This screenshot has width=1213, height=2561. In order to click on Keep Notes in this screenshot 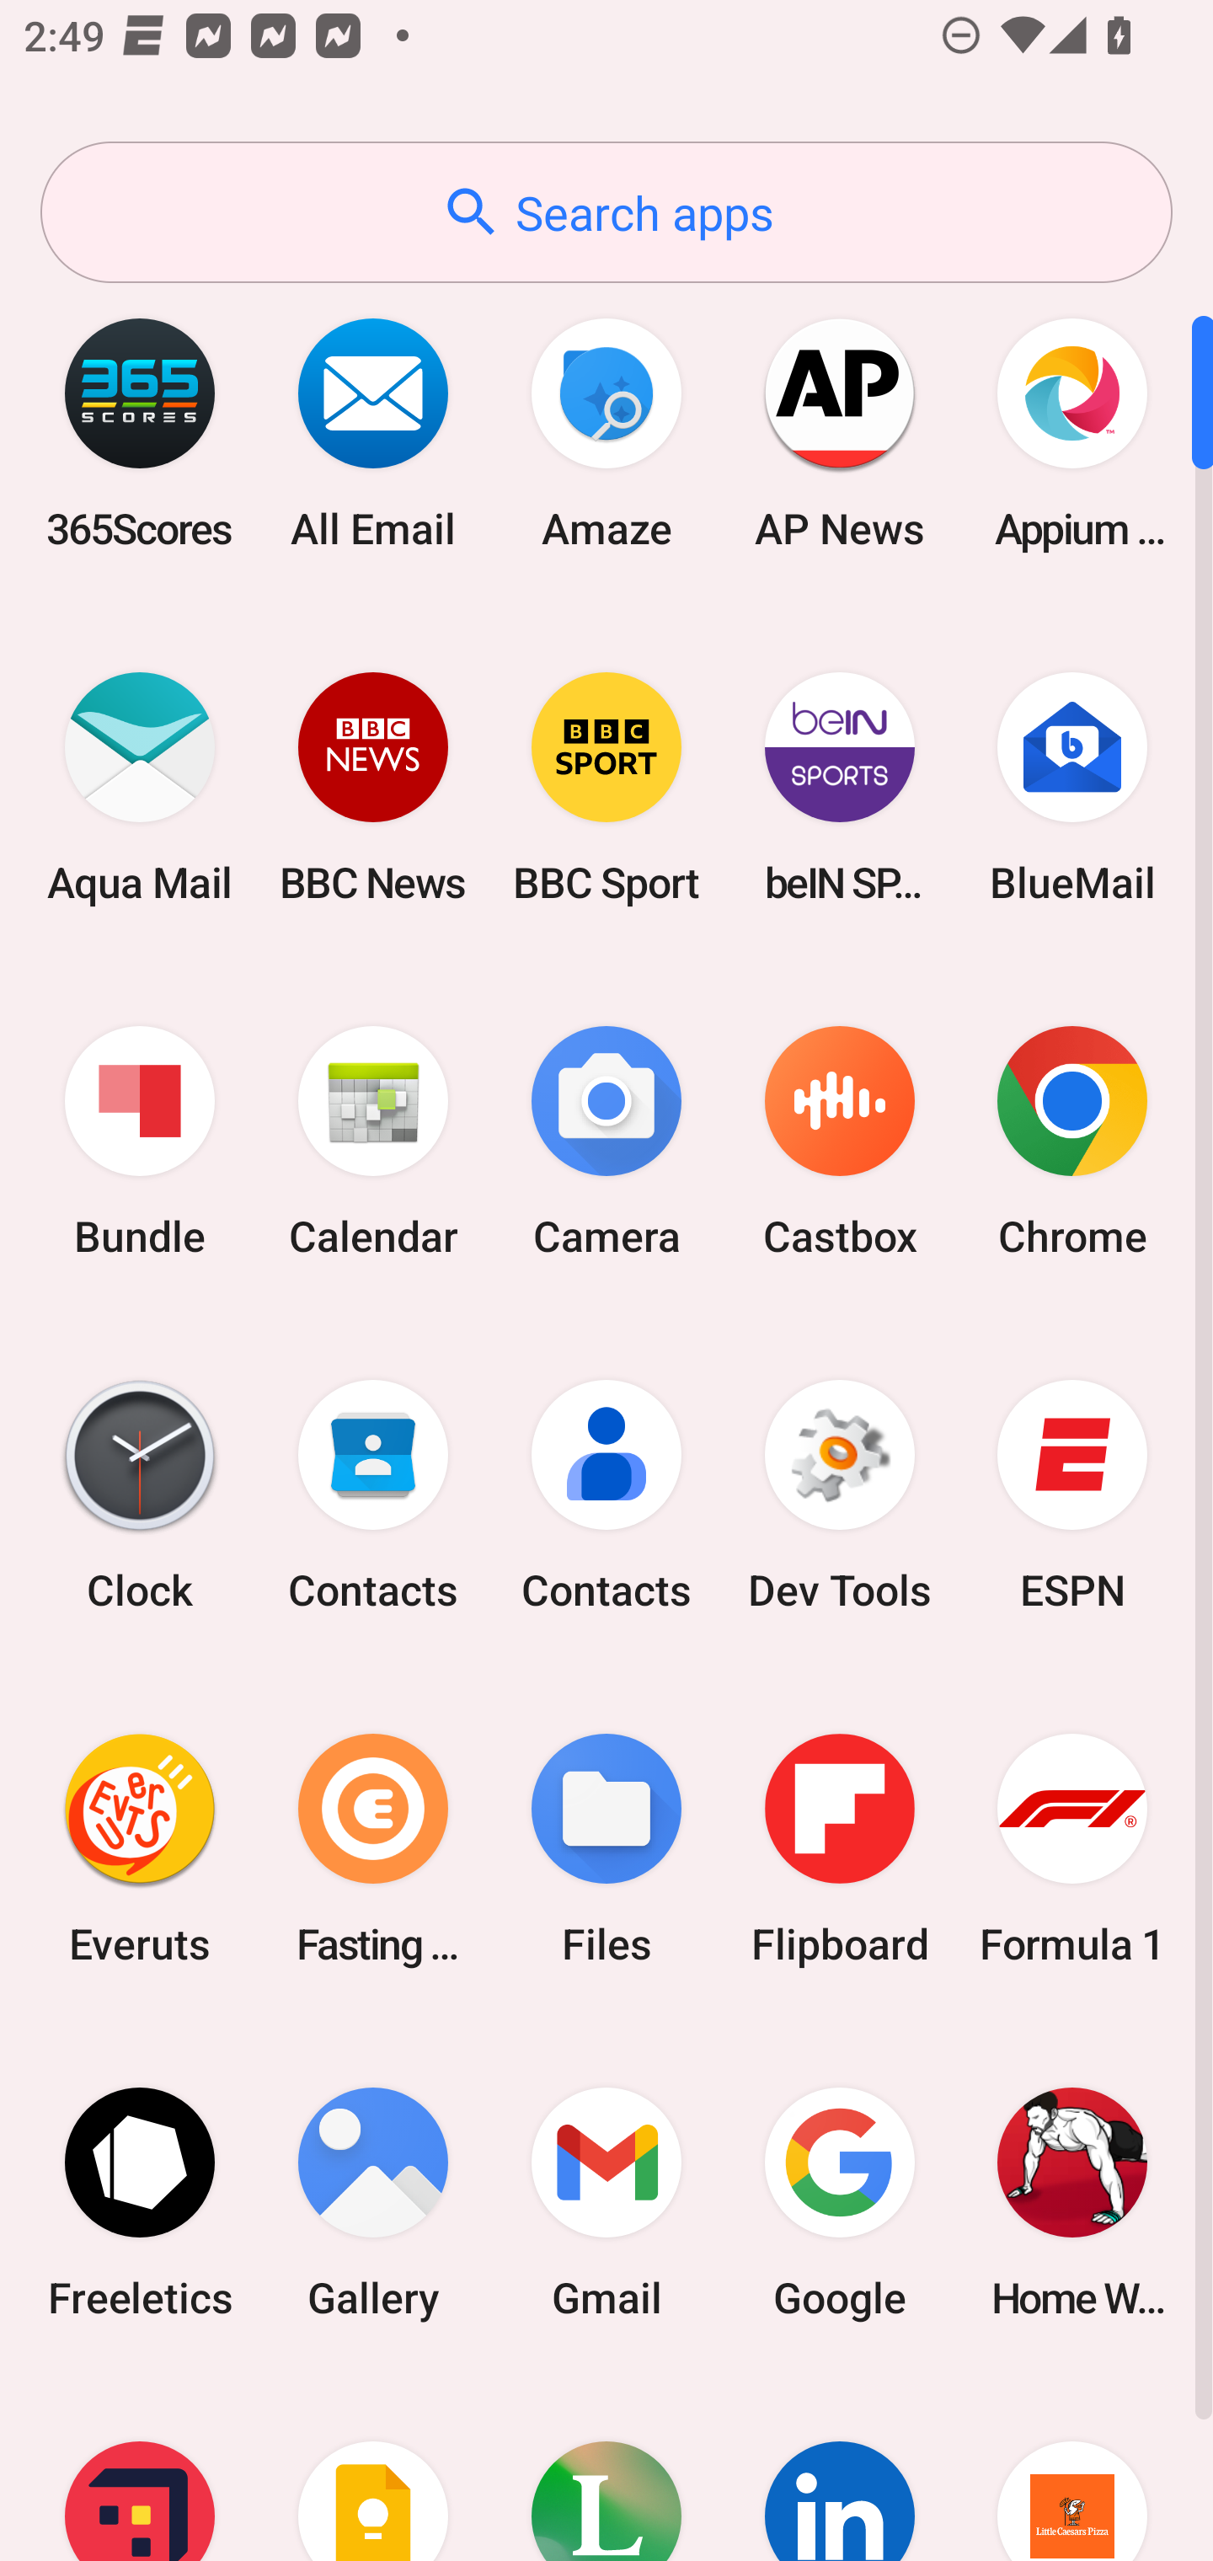, I will do `click(373, 2470)`.